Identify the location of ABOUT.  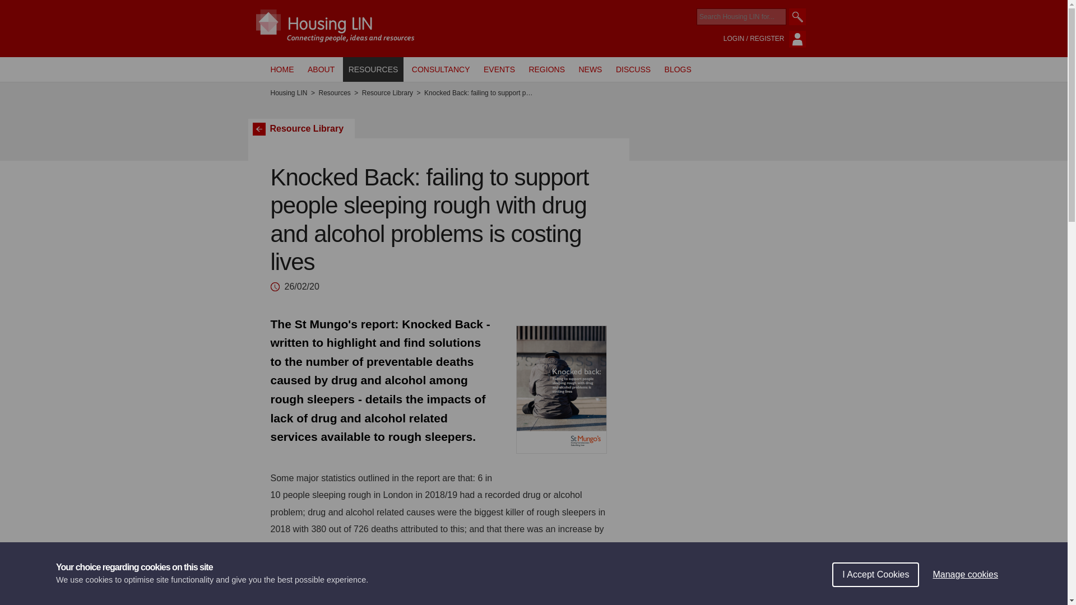
(321, 69).